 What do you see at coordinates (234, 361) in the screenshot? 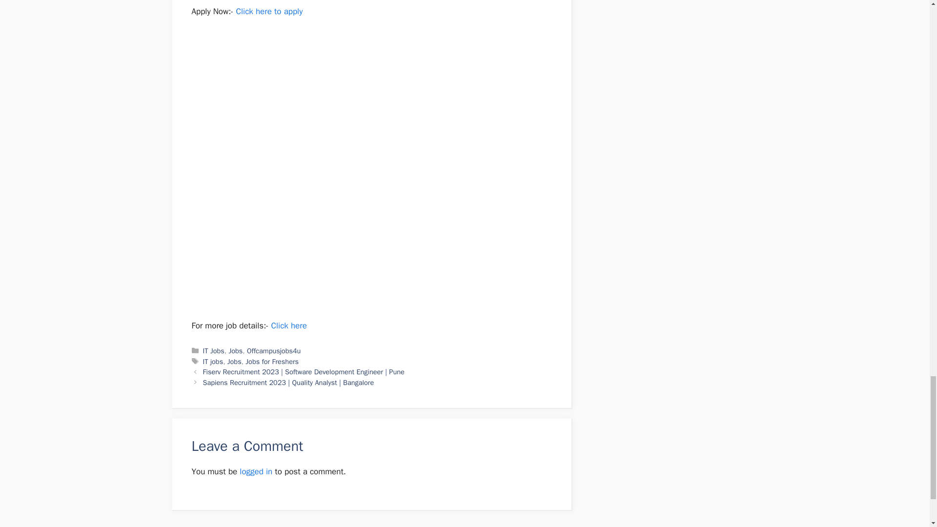
I see `Jobs` at bounding box center [234, 361].